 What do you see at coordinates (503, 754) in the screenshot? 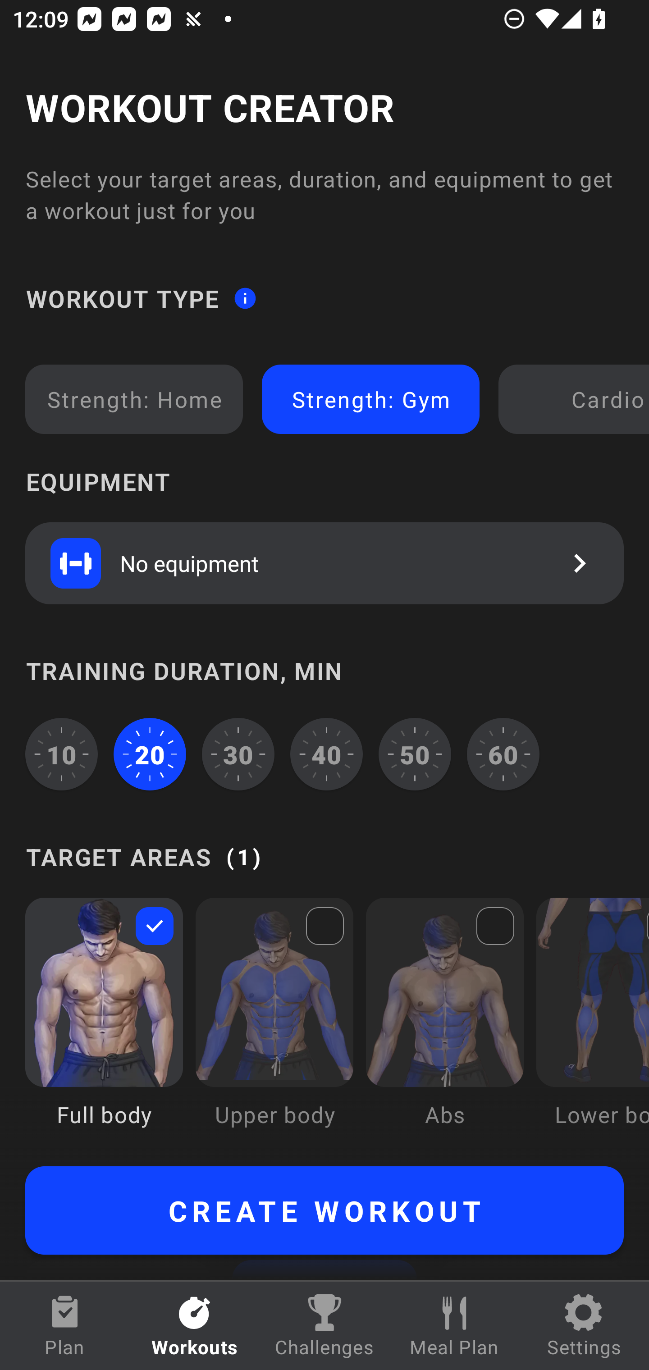
I see `60` at bounding box center [503, 754].